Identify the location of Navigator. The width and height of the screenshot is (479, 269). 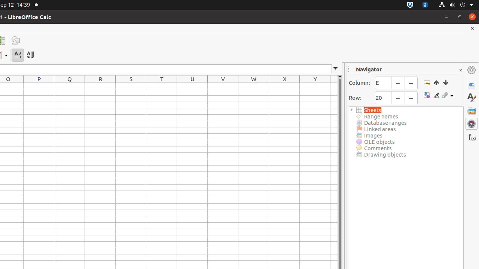
(472, 124).